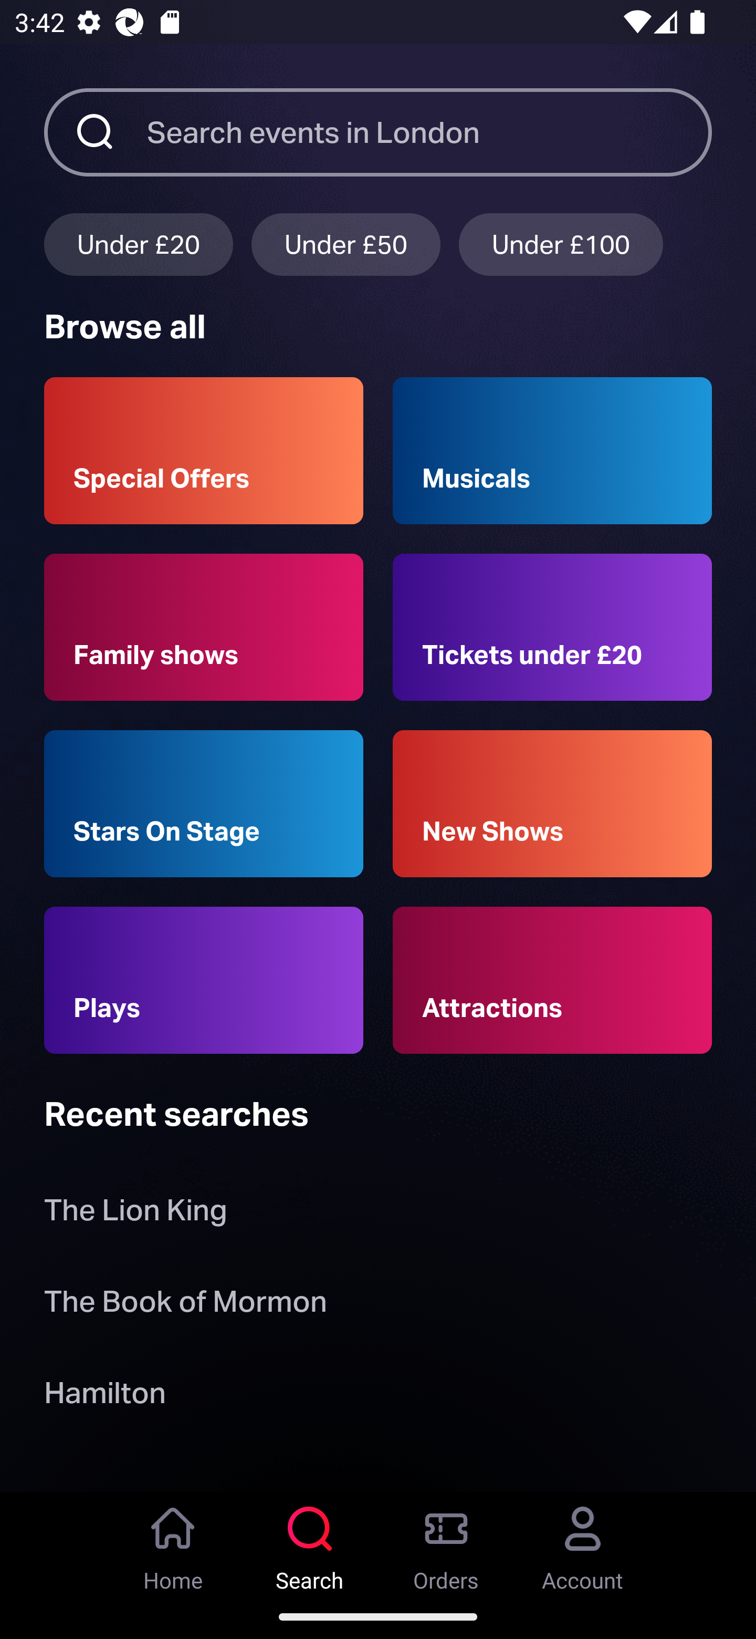  Describe the element at coordinates (104, 1396) in the screenshot. I see `Hamilton` at that location.